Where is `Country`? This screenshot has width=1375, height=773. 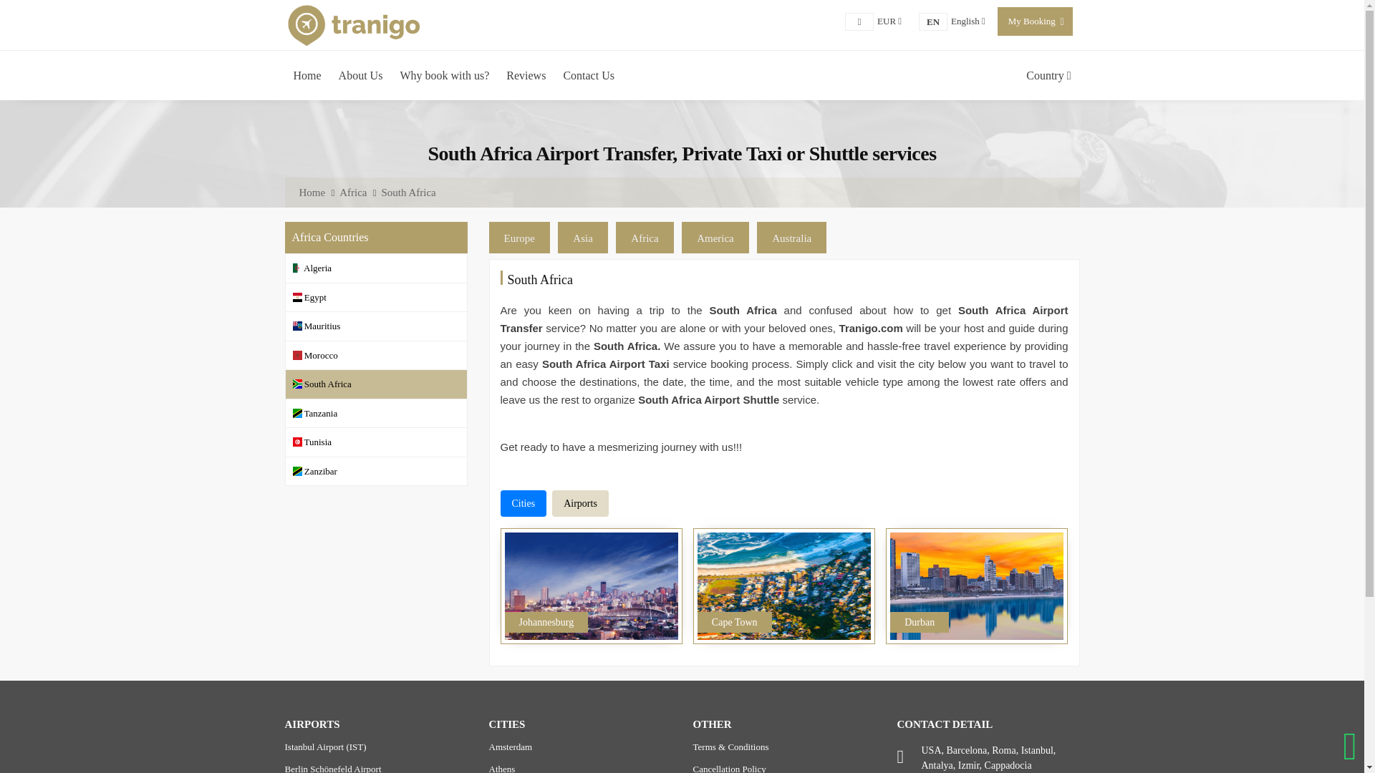 Country is located at coordinates (1048, 76).